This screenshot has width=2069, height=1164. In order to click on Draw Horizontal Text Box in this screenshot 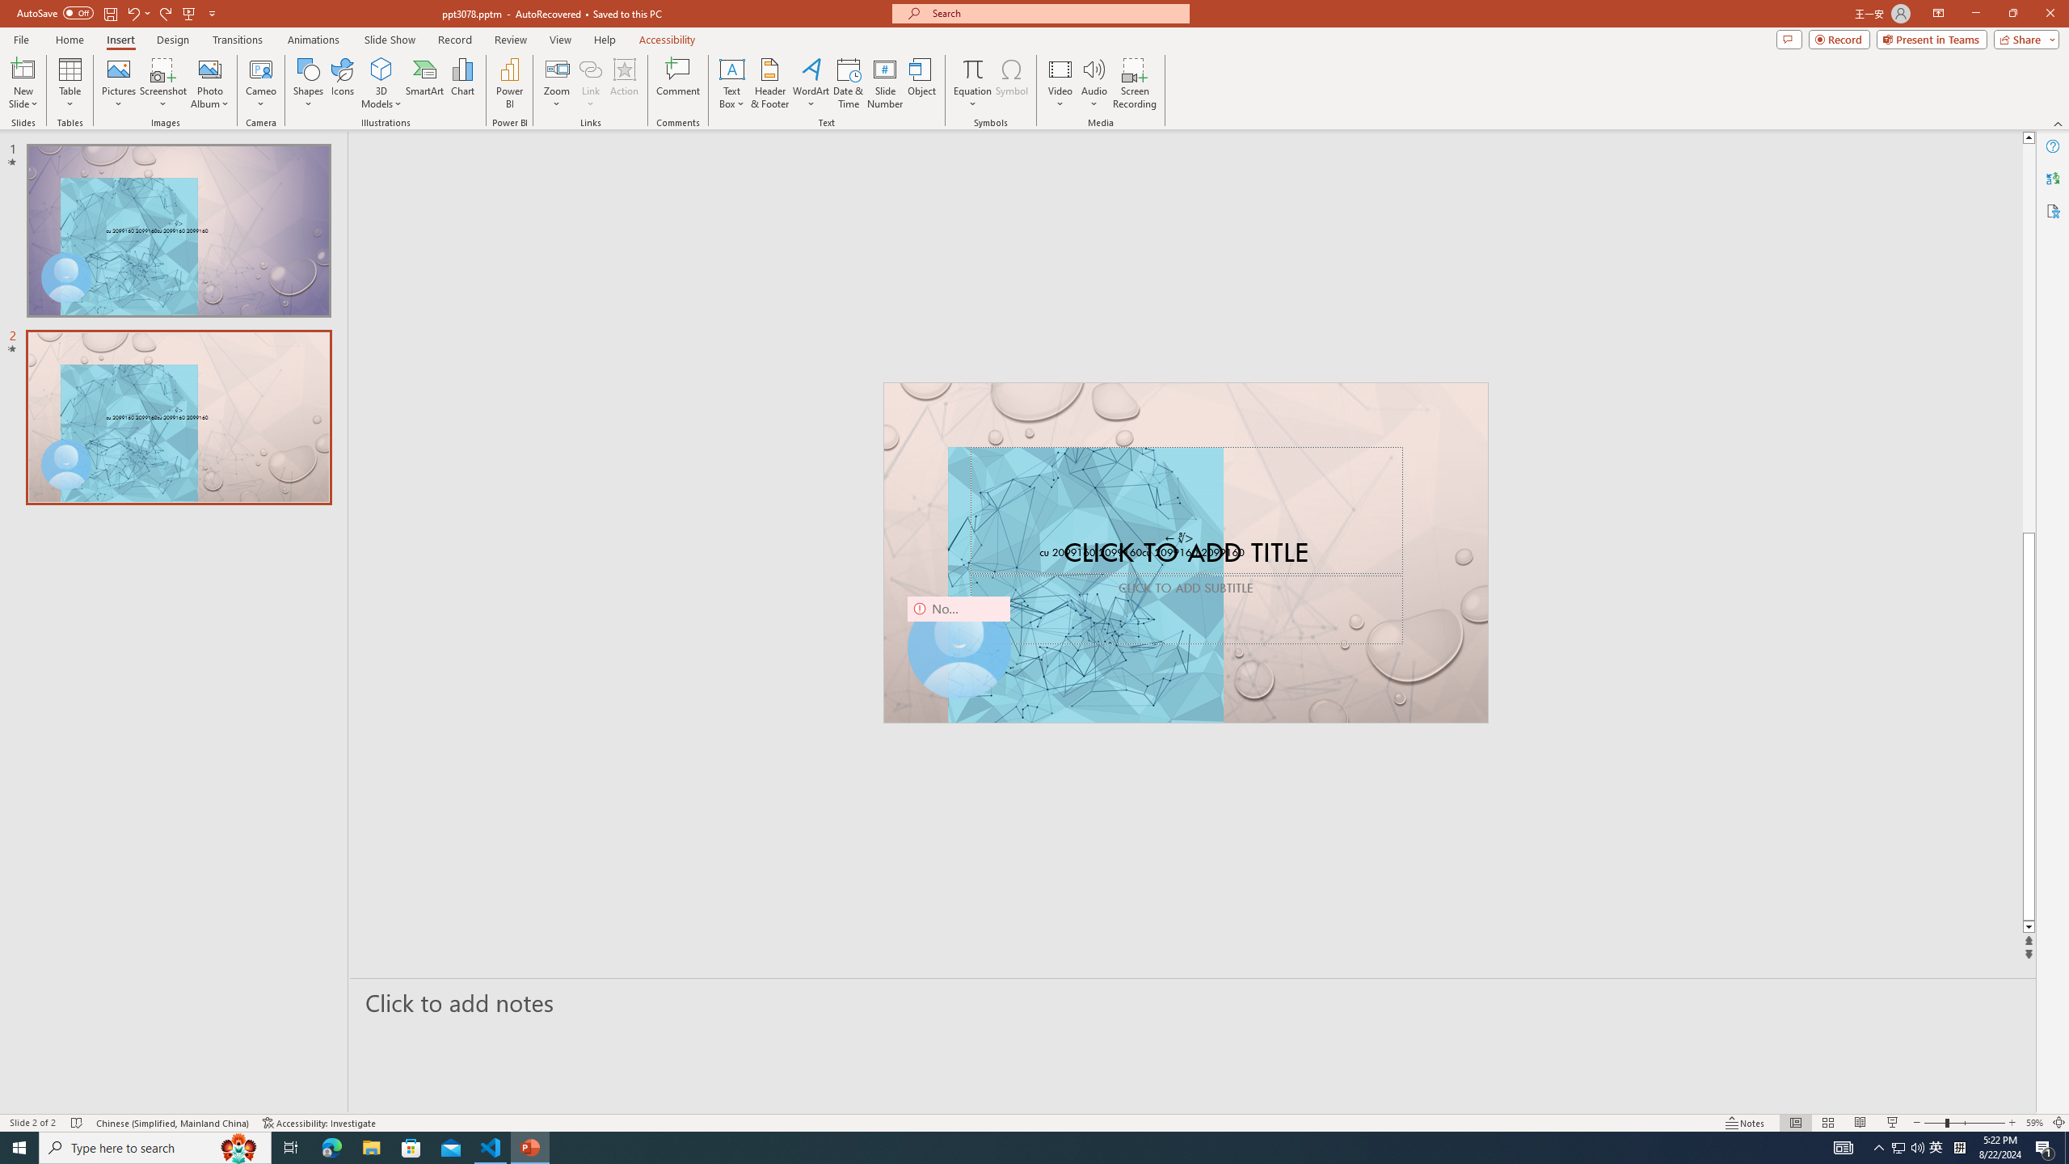, I will do `click(732, 69)`.